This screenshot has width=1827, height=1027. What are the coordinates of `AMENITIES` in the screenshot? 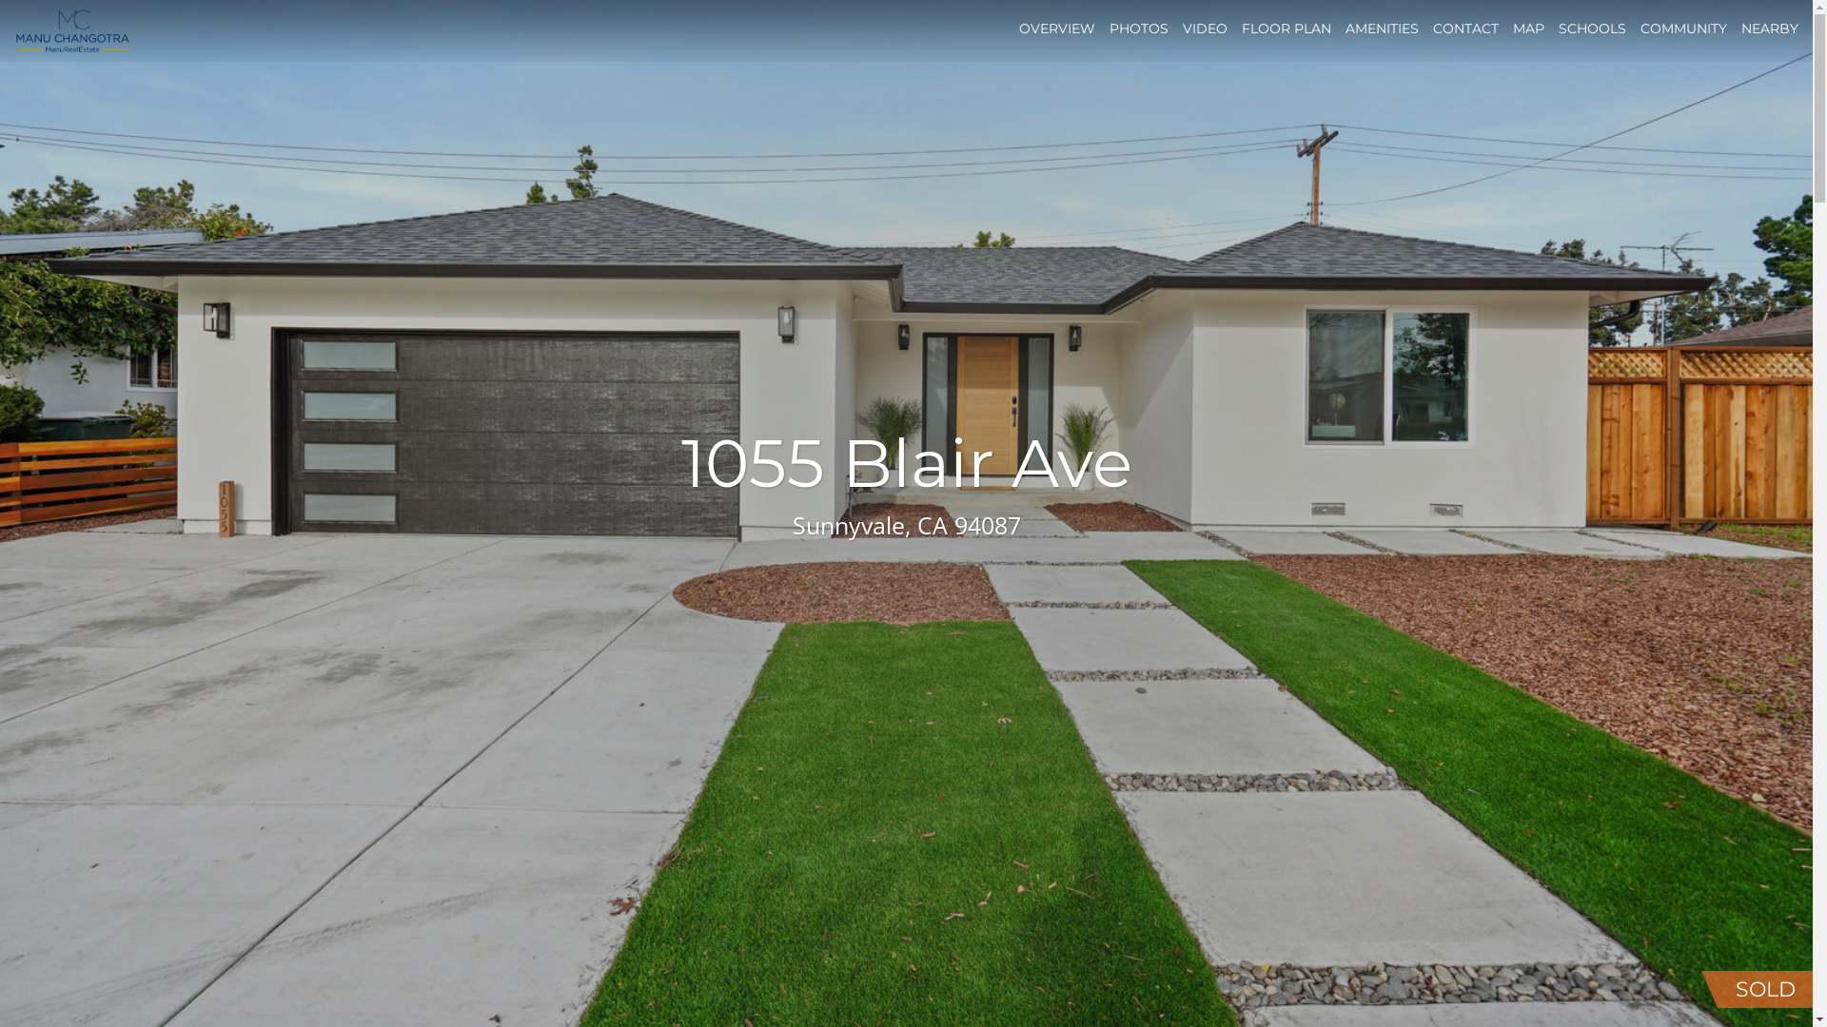 It's located at (1382, 29).